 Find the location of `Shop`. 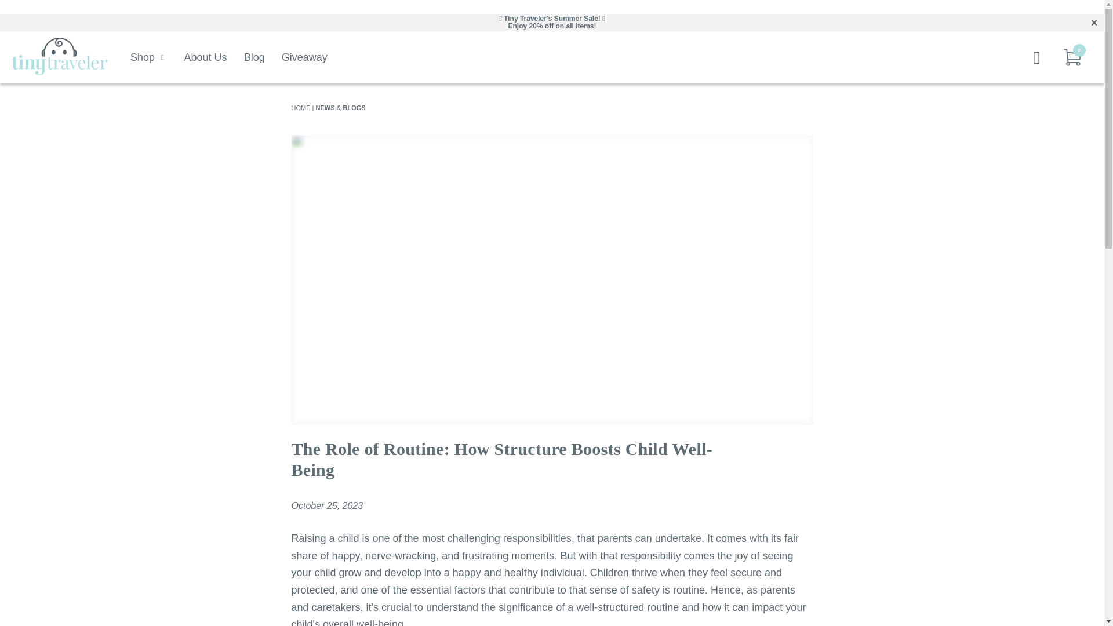

Shop is located at coordinates (148, 57).